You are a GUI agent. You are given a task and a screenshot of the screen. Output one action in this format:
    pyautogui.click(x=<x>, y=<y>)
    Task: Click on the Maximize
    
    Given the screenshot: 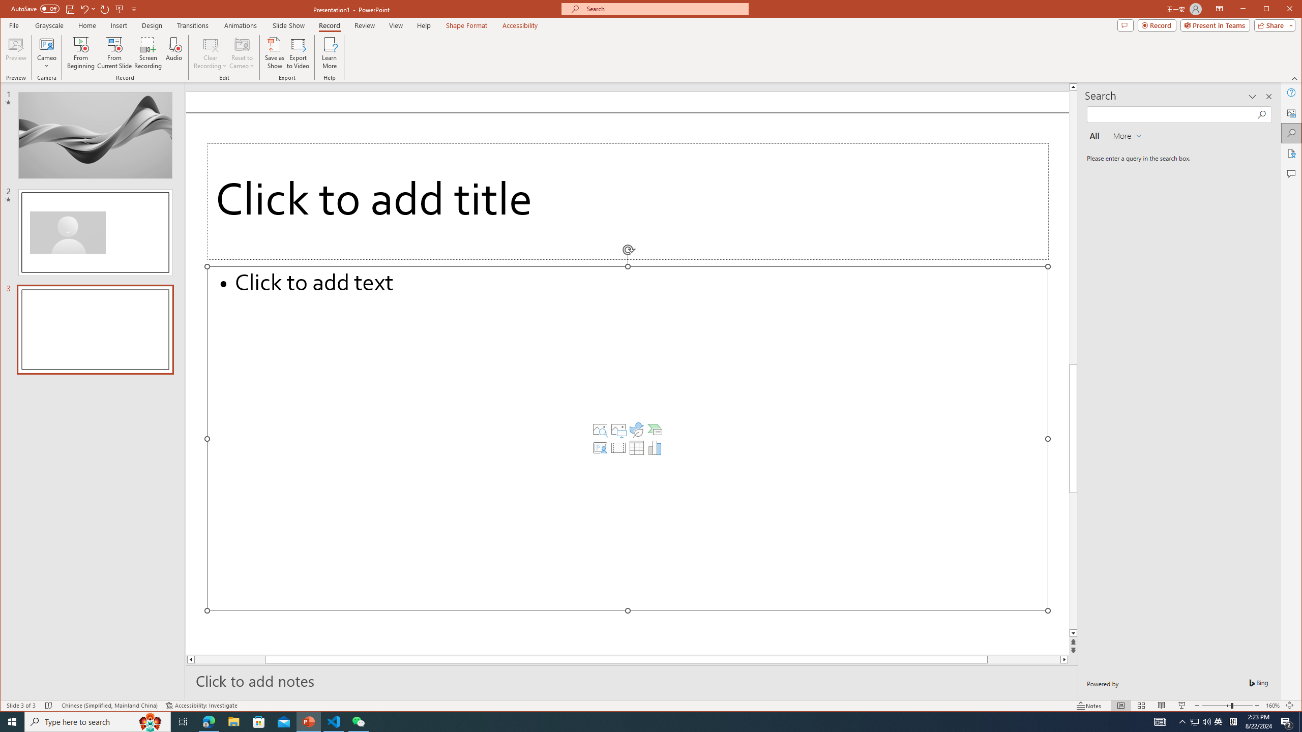 What is the action you would take?
    pyautogui.click(x=1281, y=10)
    